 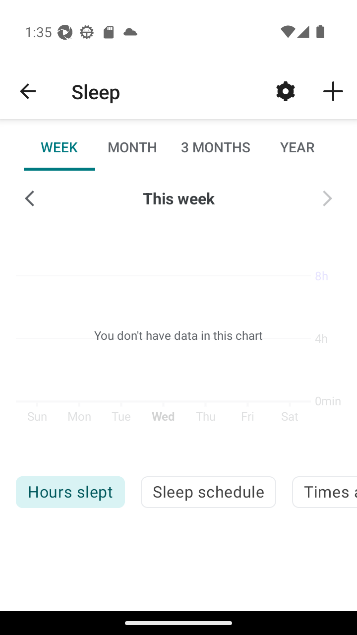 What do you see at coordinates (333, 91) in the screenshot?
I see `Tap to track sleep or
 log a past record` at bounding box center [333, 91].